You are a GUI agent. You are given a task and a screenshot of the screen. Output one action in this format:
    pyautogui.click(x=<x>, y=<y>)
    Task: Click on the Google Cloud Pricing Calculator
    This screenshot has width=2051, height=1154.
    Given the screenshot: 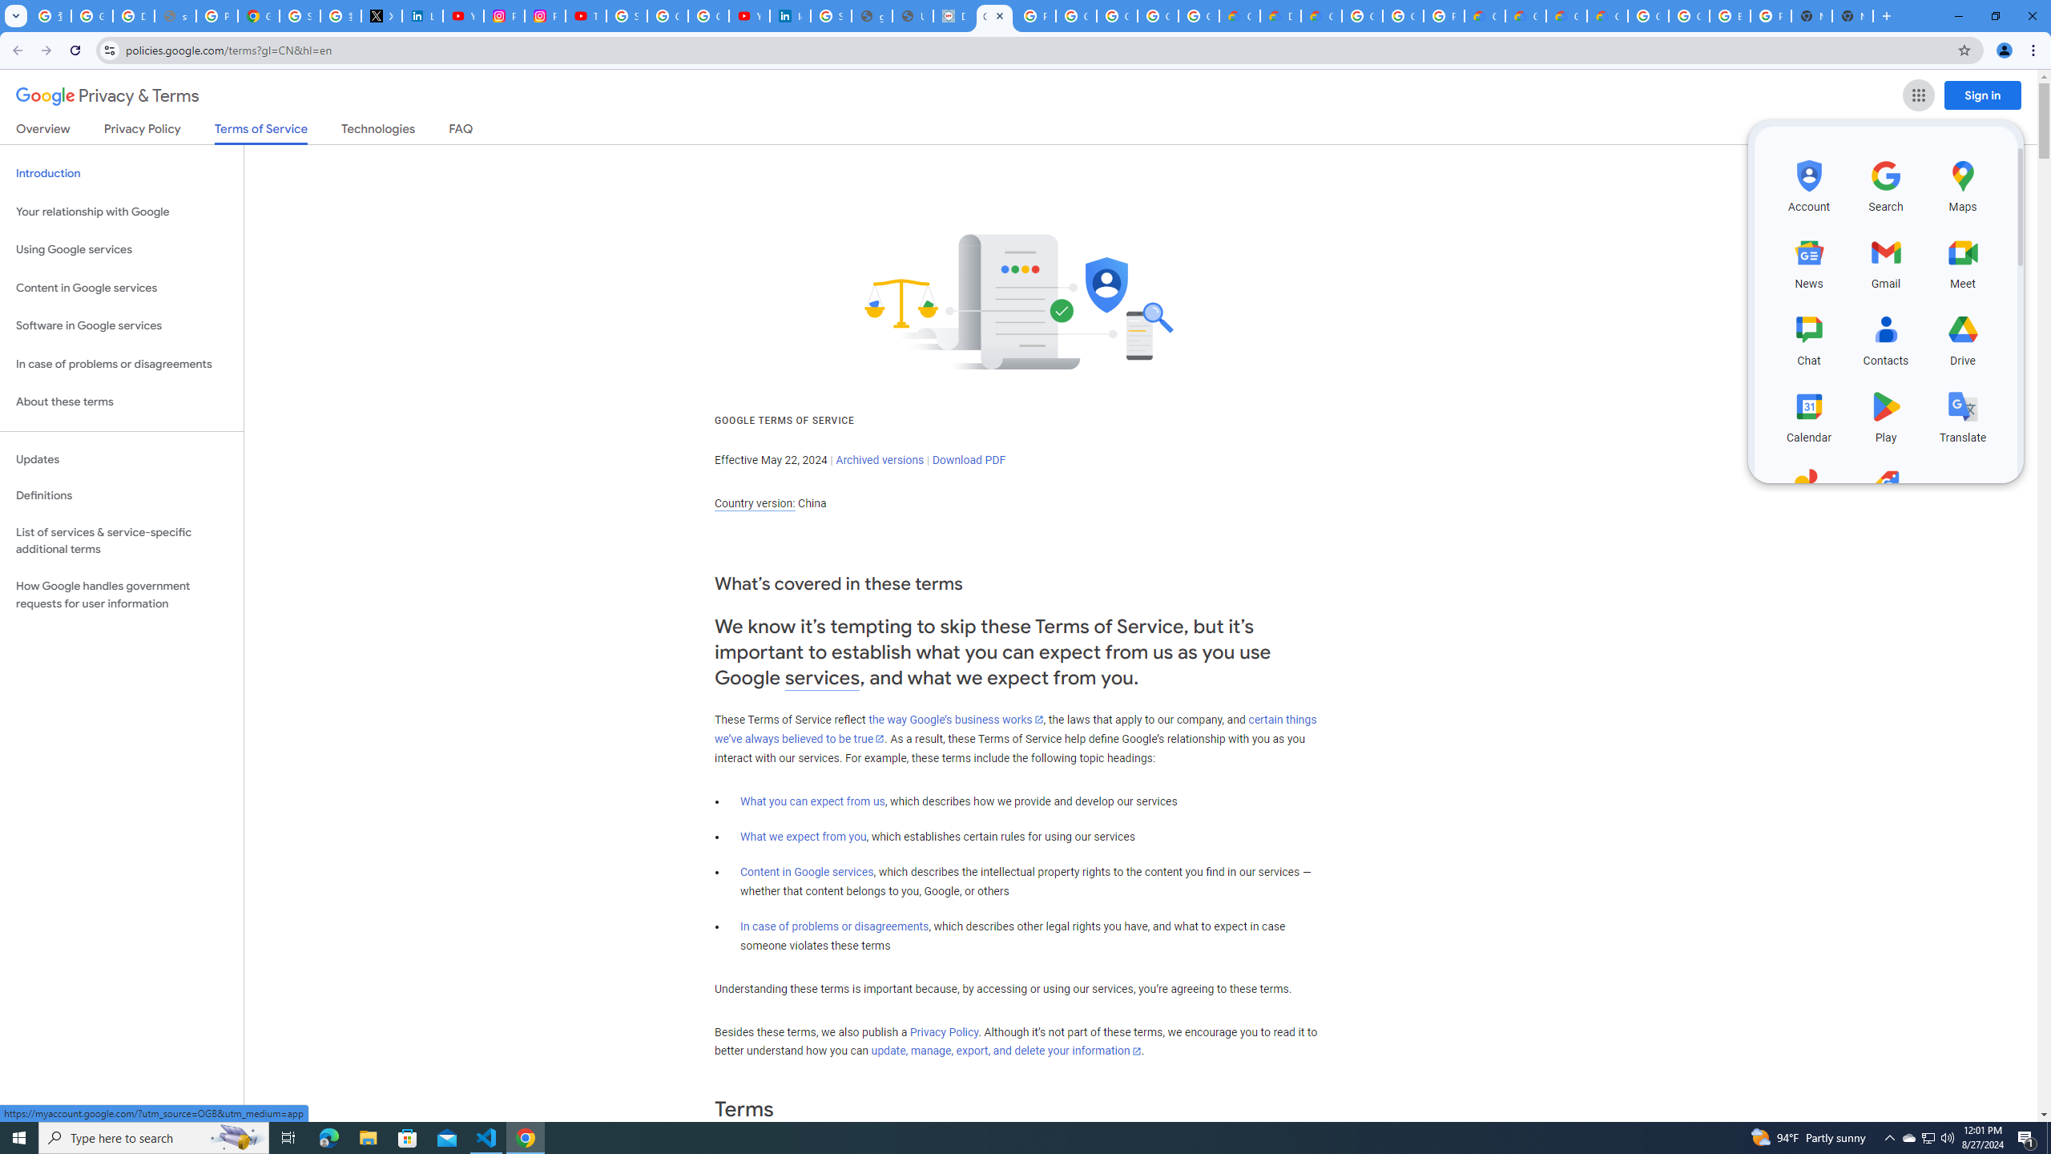 What is the action you would take?
    pyautogui.click(x=1565, y=16)
    